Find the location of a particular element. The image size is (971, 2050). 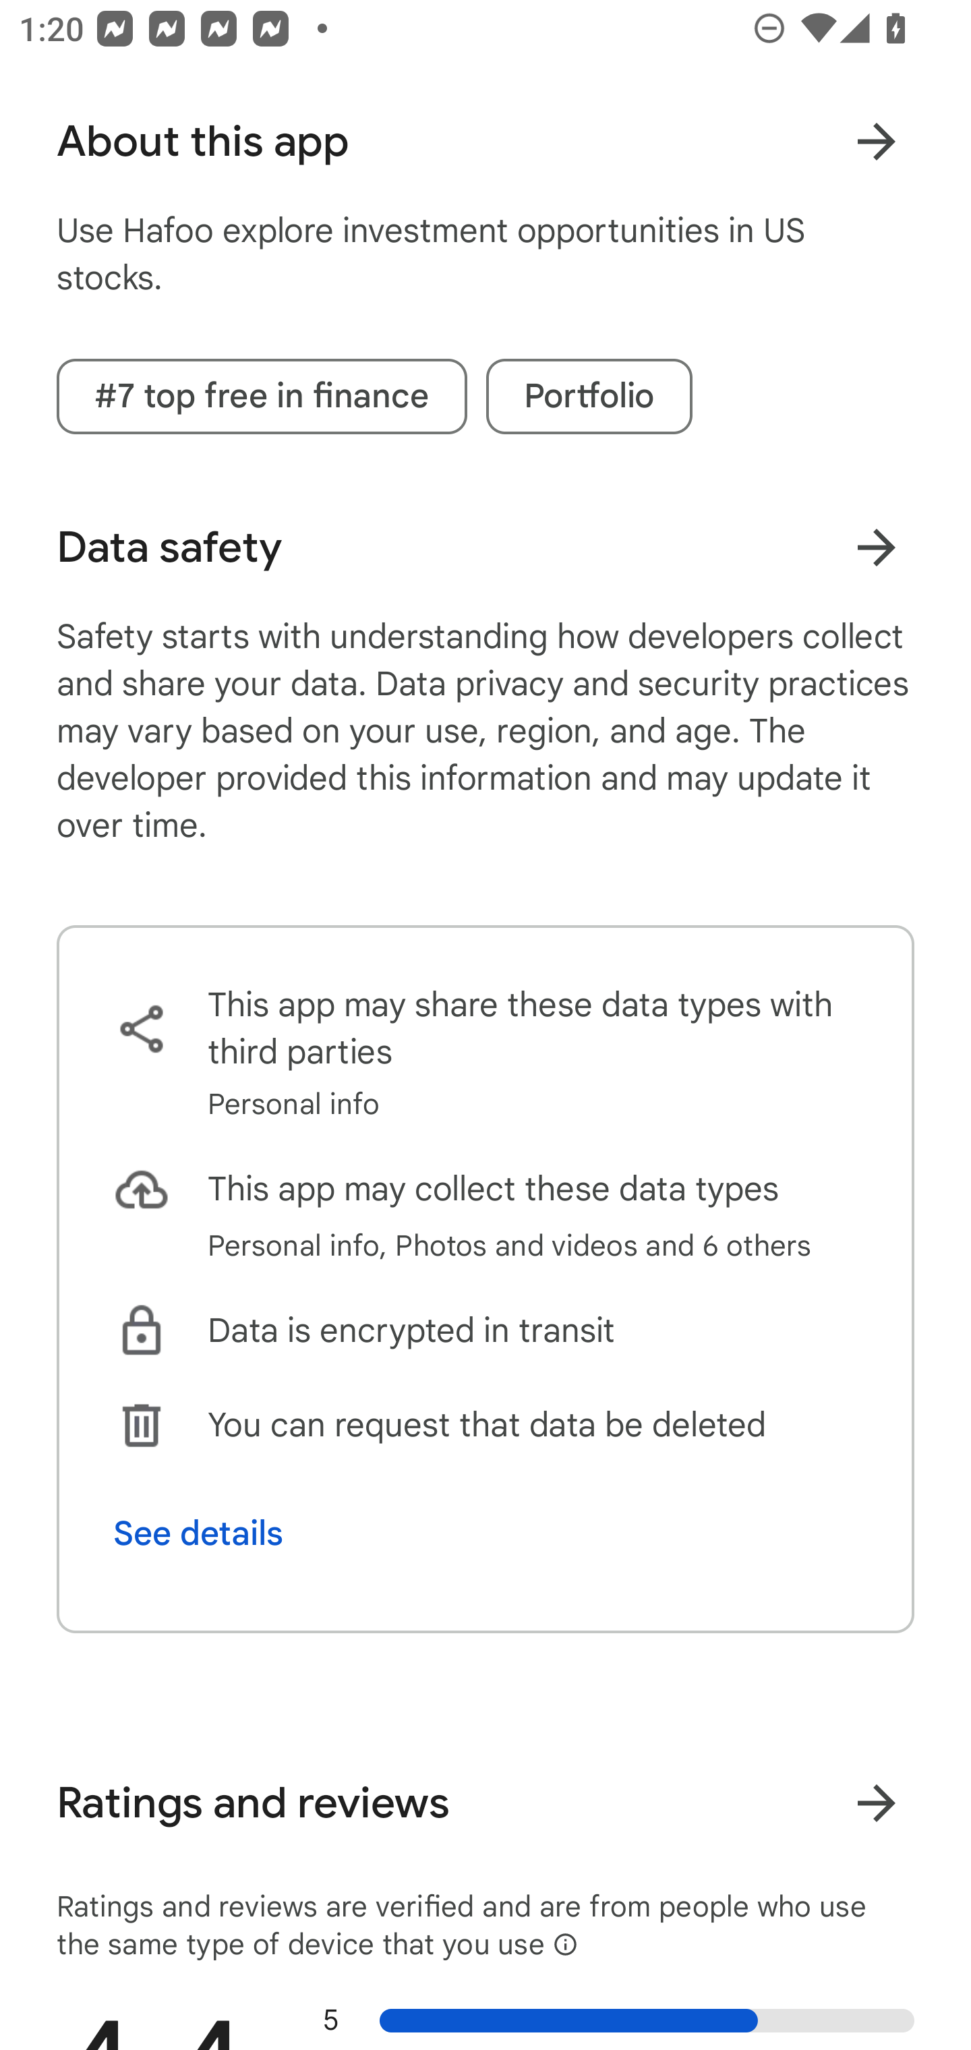

About this app Learn more About this app is located at coordinates (486, 142).